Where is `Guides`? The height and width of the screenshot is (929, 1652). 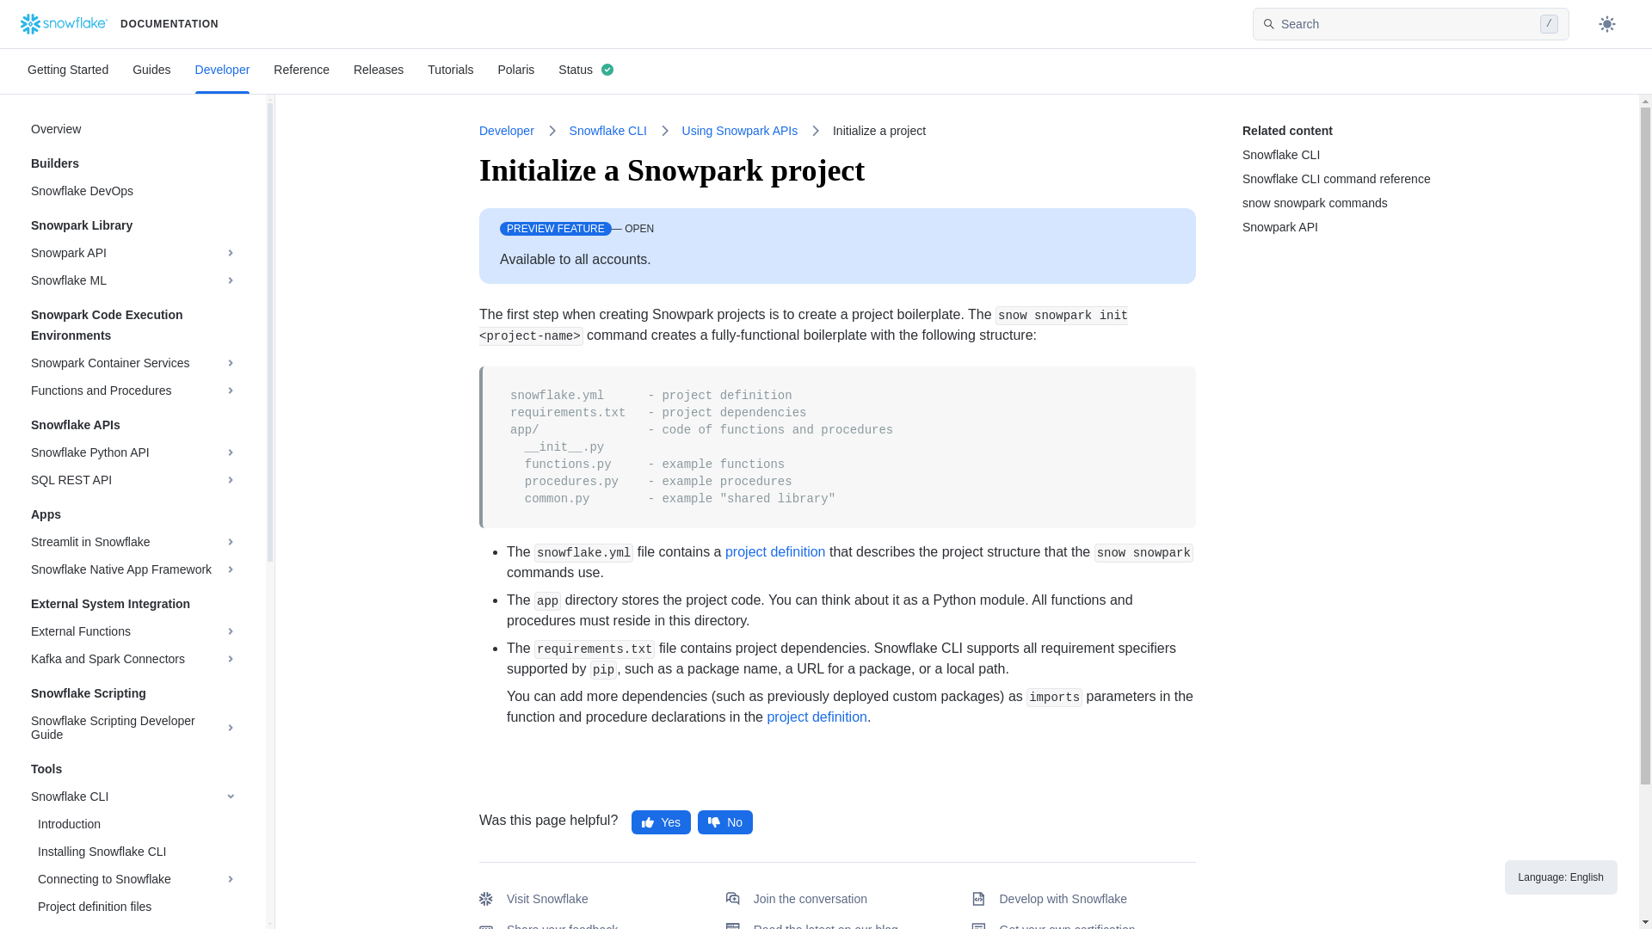
Guides is located at coordinates (151, 70).